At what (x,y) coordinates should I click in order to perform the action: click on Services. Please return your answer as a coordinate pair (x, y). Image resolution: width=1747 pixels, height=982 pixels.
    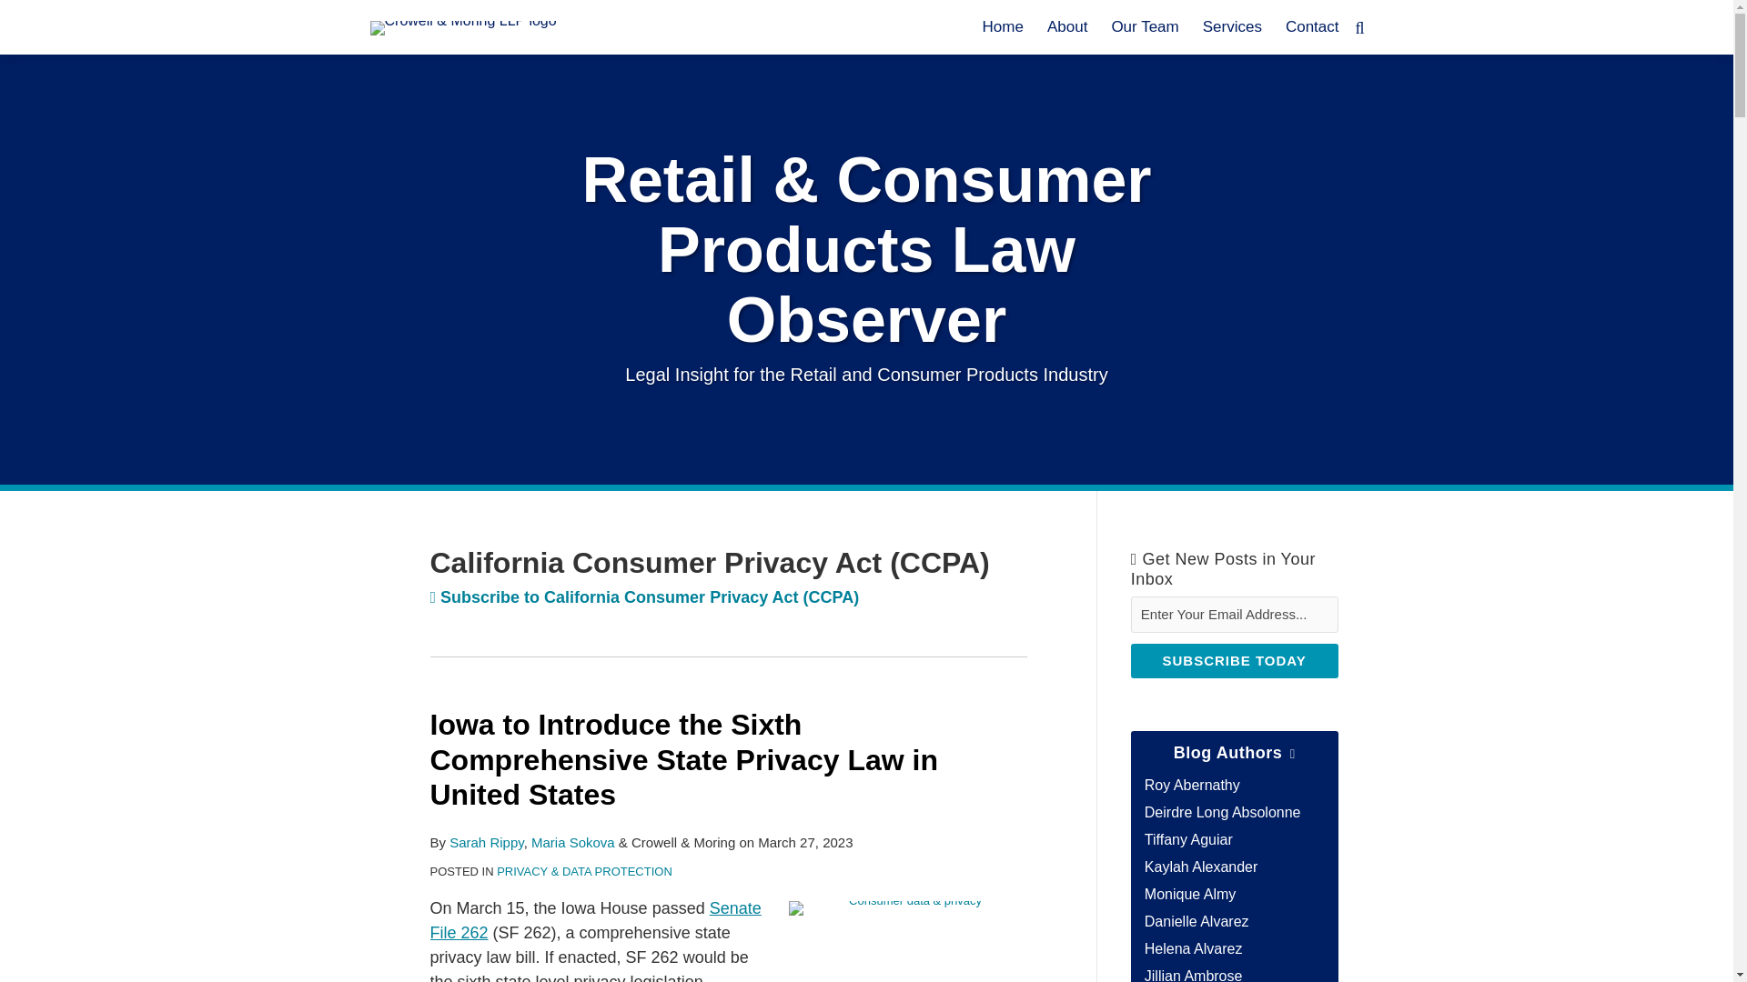
    Looking at the image, I should click on (1232, 27).